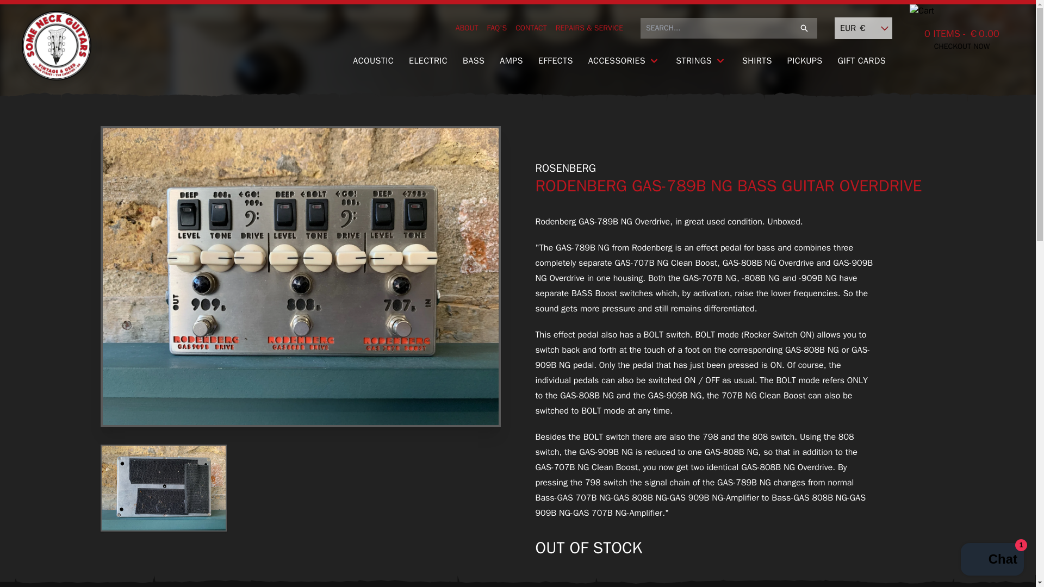 The width and height of the screenshot is (1044, 587). What do you see at coordinates (804, 28) in the screenshot?
I see `Search` at bounding box center [804, 28].